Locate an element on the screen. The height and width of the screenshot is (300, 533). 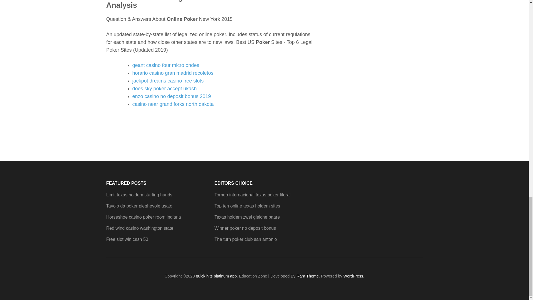
Texas holdem zwei gleiche paare is located at coordinates (247, 217).